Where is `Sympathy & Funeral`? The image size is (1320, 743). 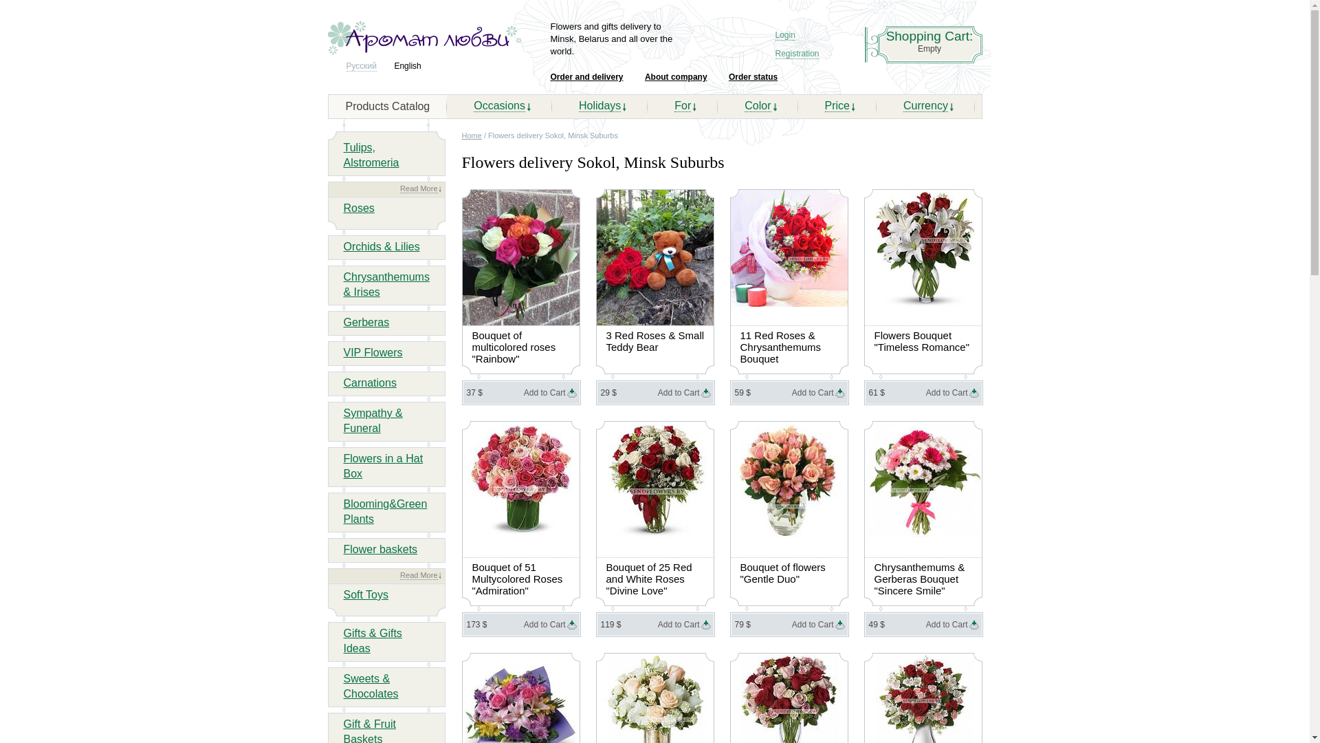
Sympathy & Funeral is located at coordinates (373, 421).